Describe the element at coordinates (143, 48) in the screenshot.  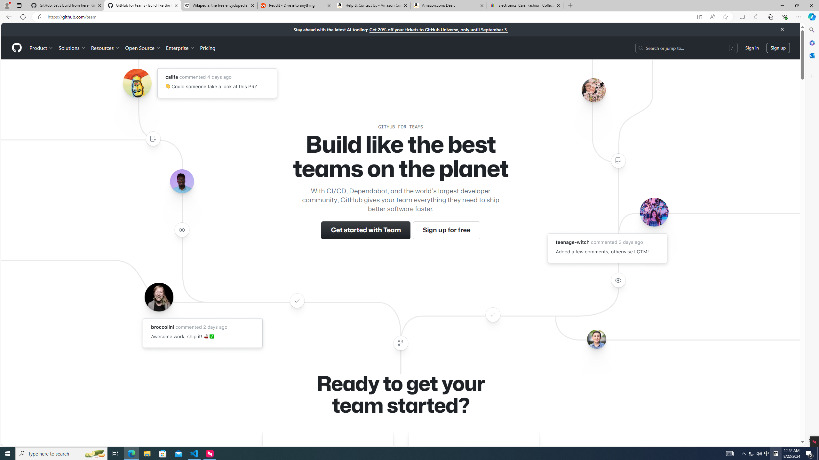
I see `Open Source` at that location.